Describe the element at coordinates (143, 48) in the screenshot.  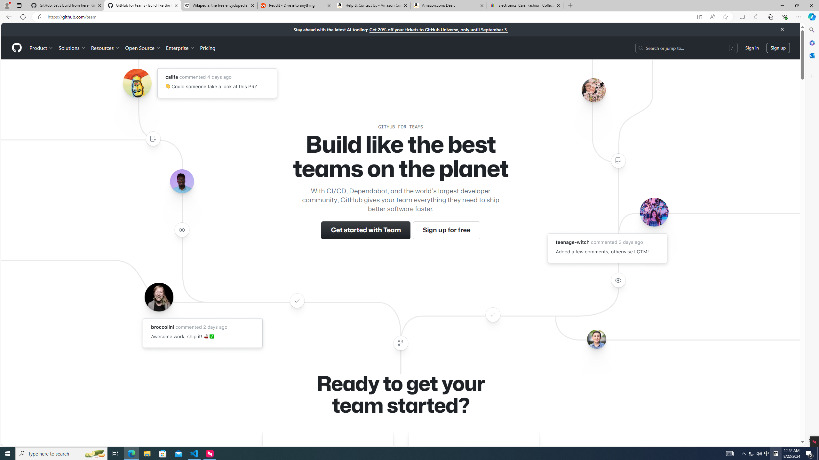
I see `Open Source` at that location.